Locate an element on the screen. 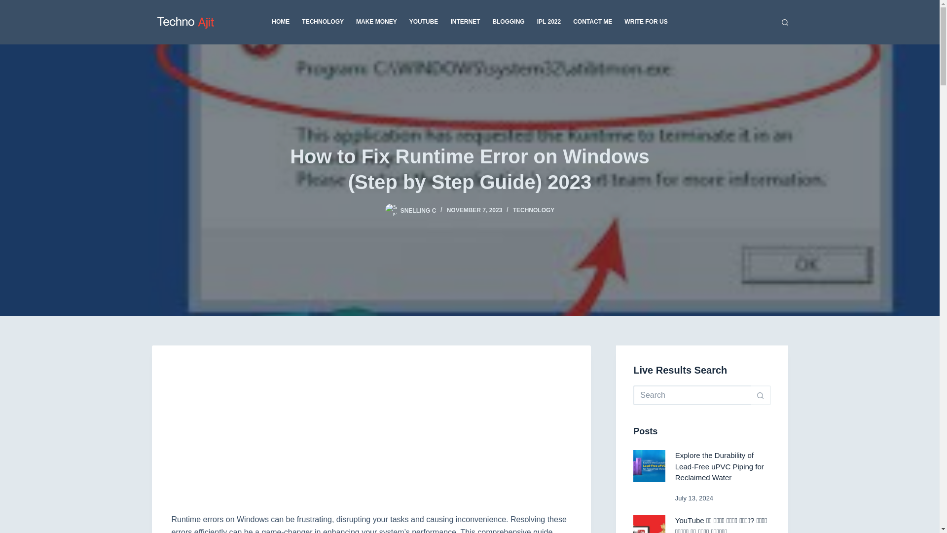 The width and height of the screenshot is (947, 533). CONTACT ME is located at coordinates (593, 22).